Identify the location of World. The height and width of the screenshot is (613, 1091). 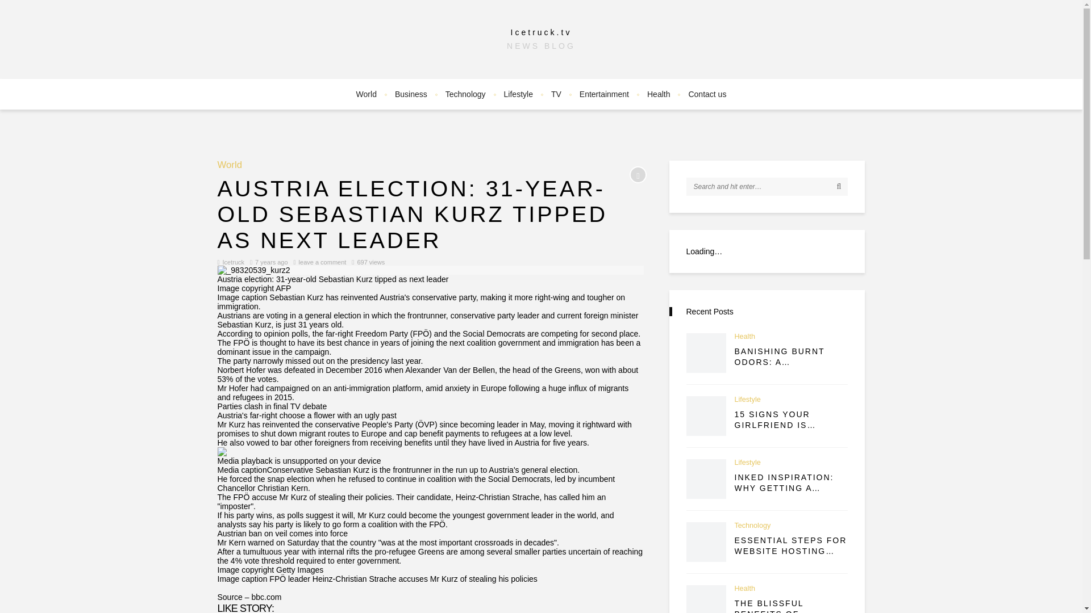
(230, 165).